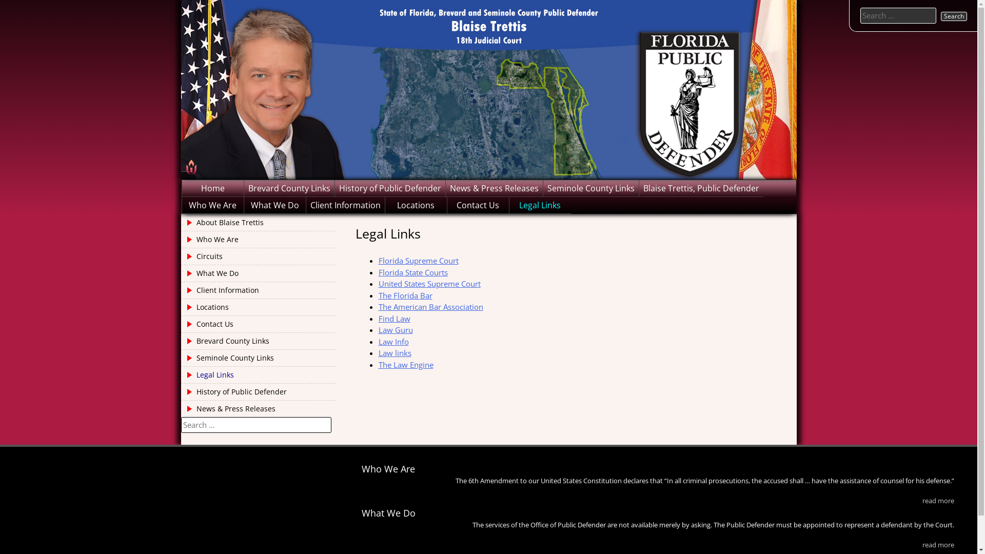 The height and width of the screenshot is (554, 985). What do you see at coordinates (938, 501) in the screenshot?
I see `read more` at bounding box center [938, 501].